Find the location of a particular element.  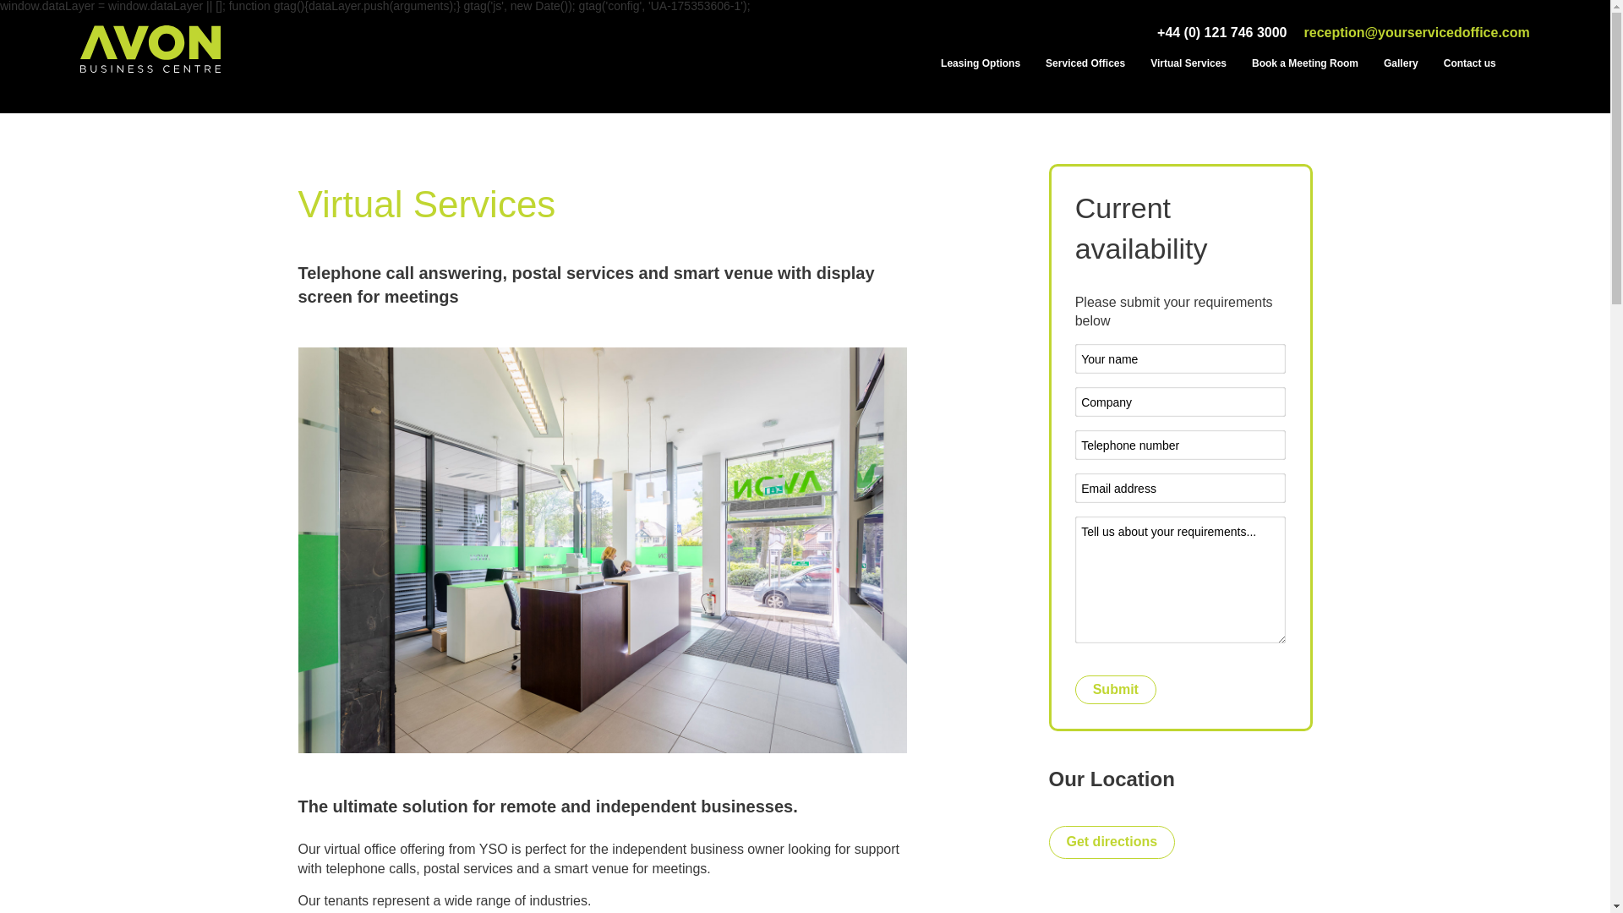

Virtual Services is located at coordinates (1189, 63).